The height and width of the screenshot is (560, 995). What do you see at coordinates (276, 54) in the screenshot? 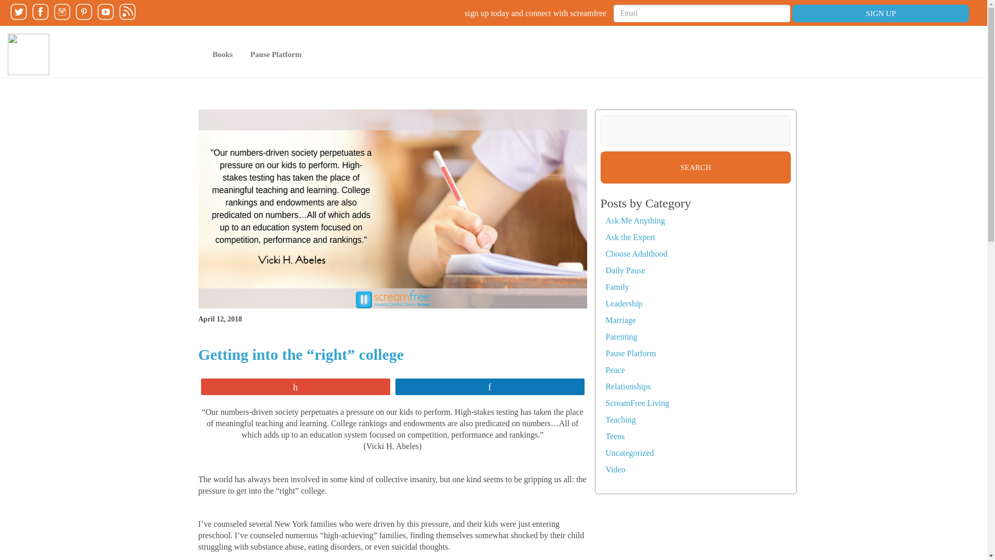
I see `Pause Platform` at bounding box center [276, 54].